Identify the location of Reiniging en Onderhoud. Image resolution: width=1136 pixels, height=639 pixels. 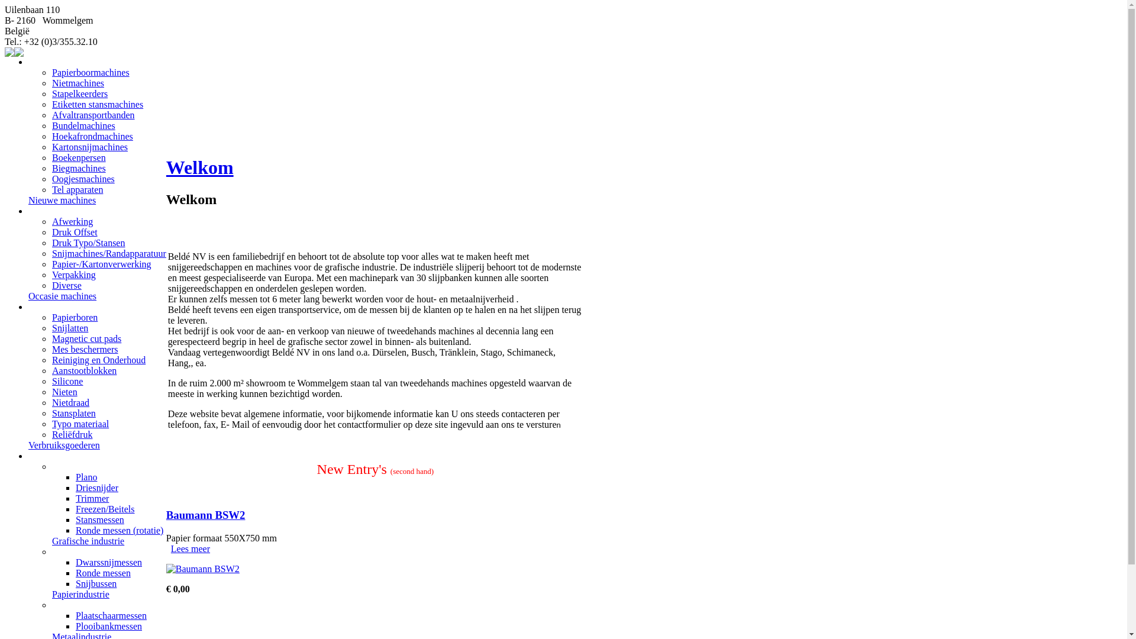
(98, 360).